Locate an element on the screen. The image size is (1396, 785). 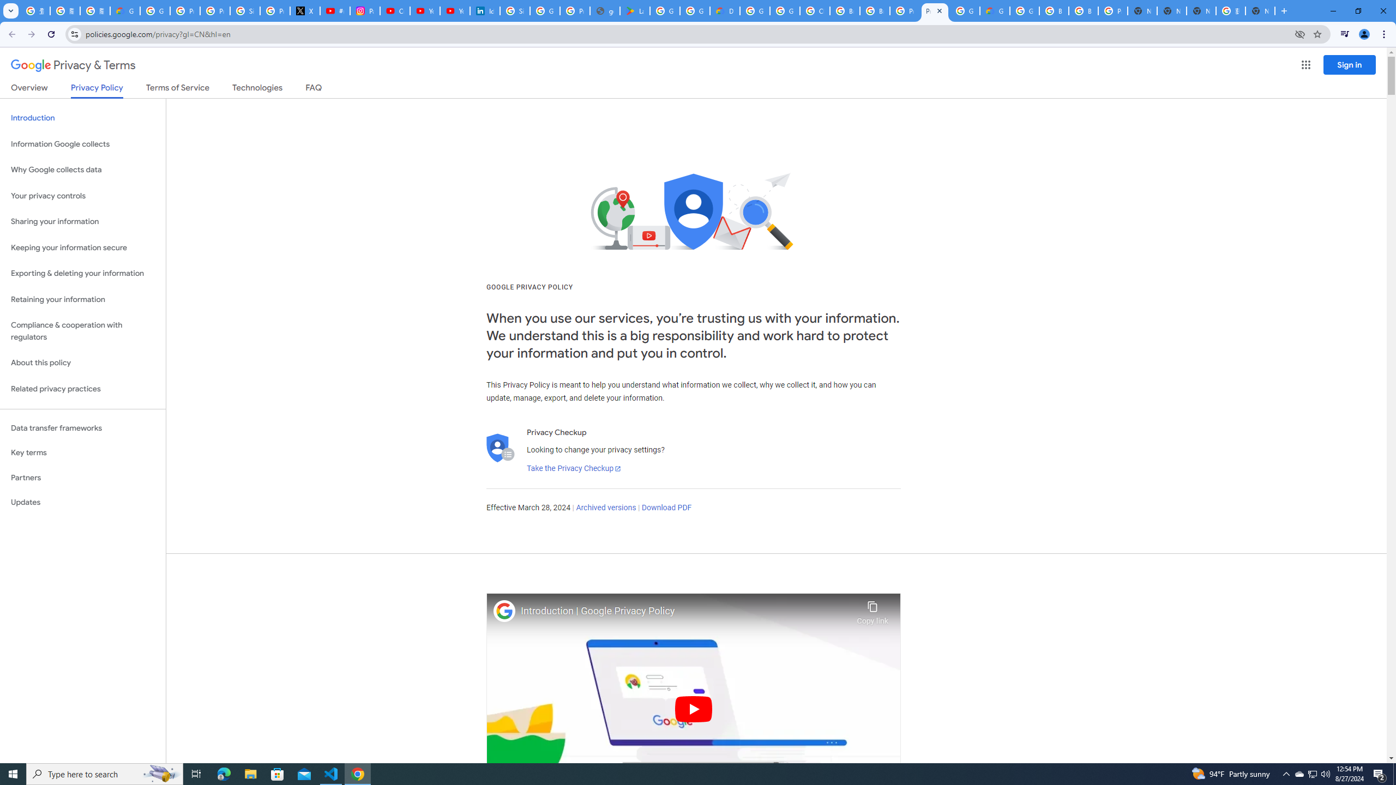
Google Cloud Estimate Summary is located at coordinates (995, 11).